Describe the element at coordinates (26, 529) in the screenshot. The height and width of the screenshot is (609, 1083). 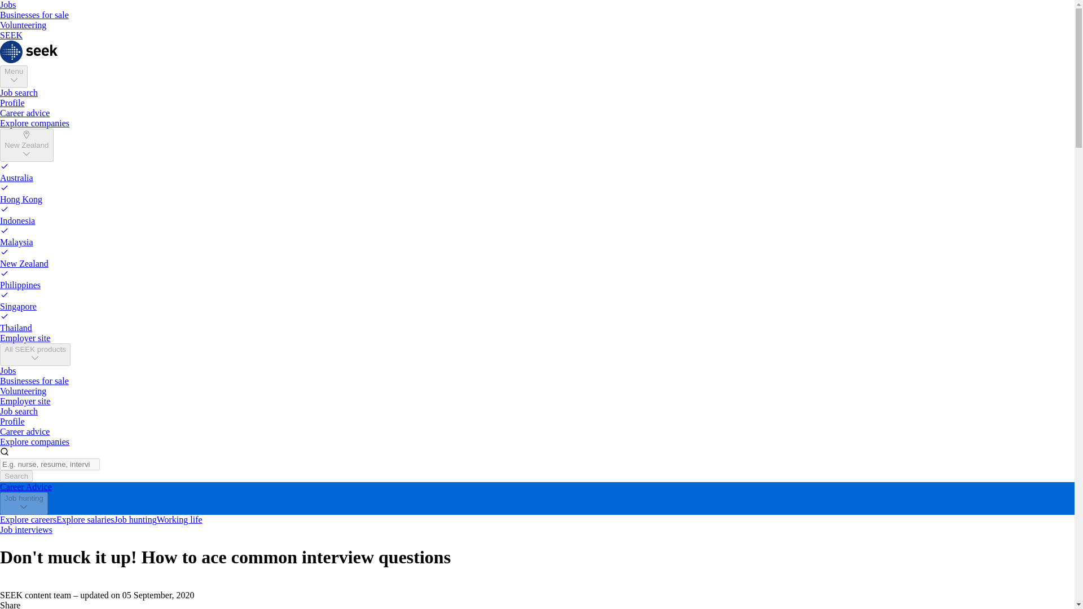
I see `Job interviews` at that location.